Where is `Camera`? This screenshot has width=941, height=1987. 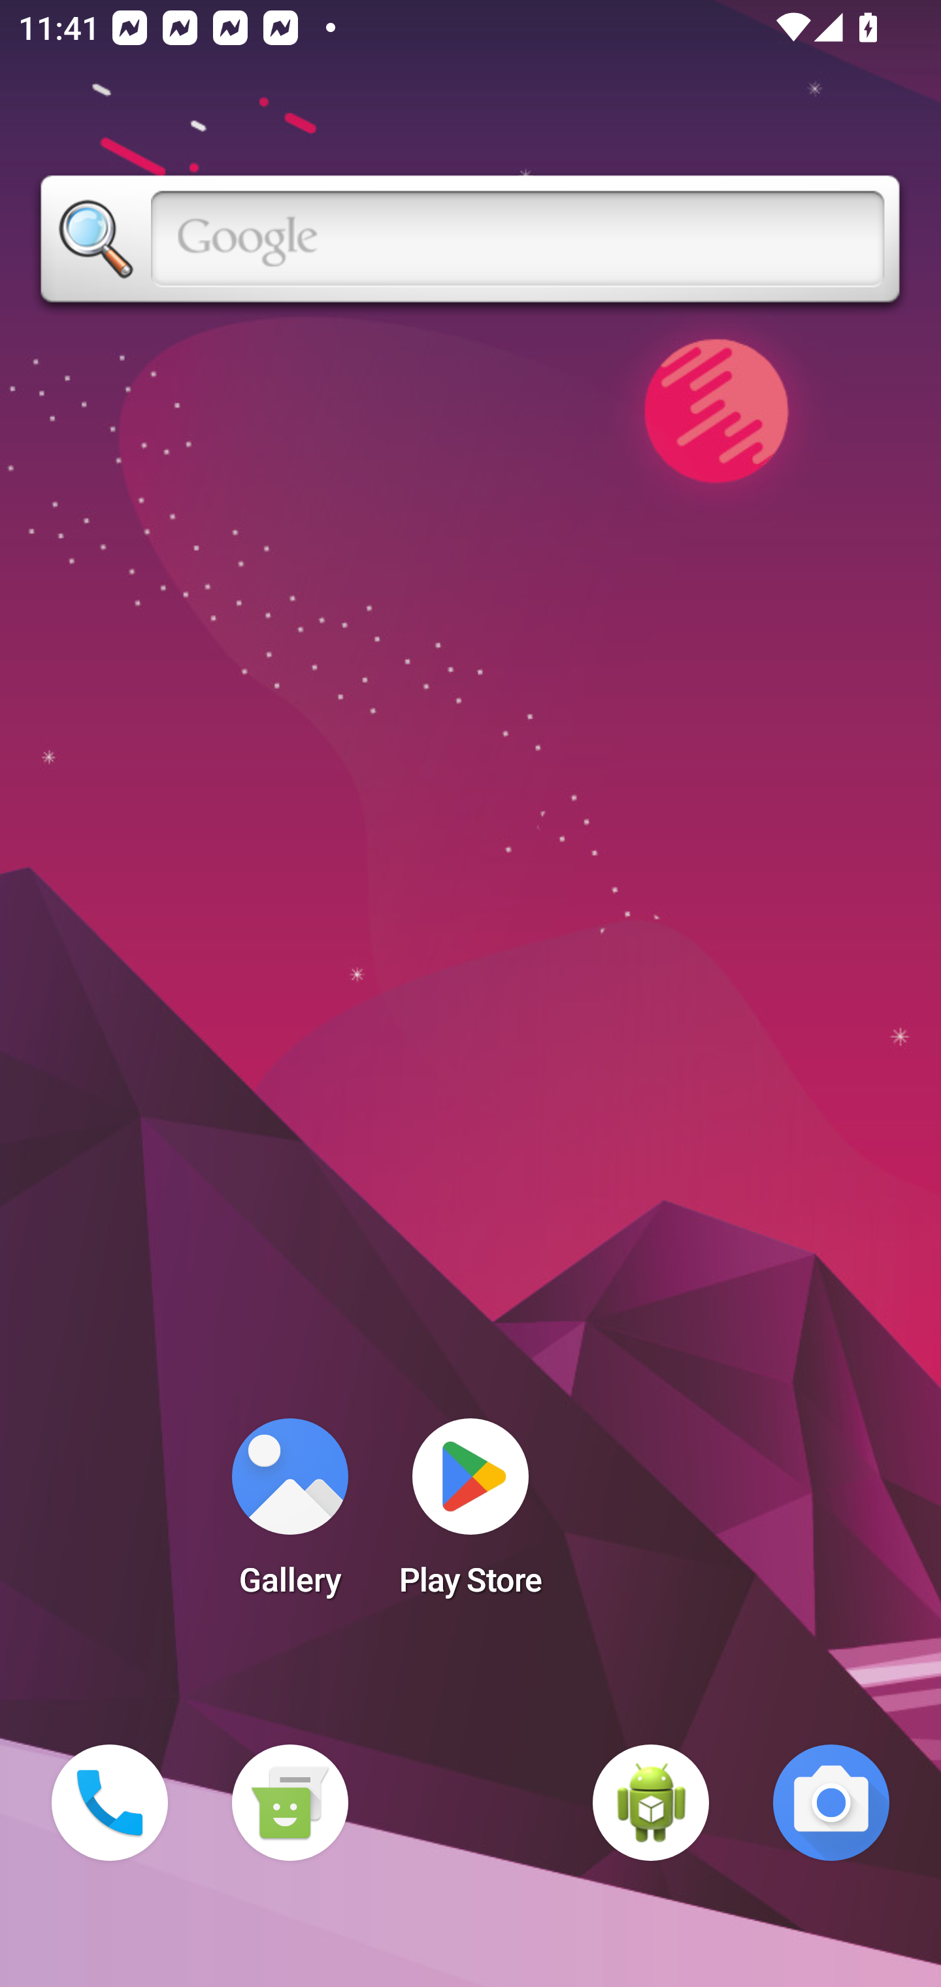
Camera is located at coordinates (831, 1803).